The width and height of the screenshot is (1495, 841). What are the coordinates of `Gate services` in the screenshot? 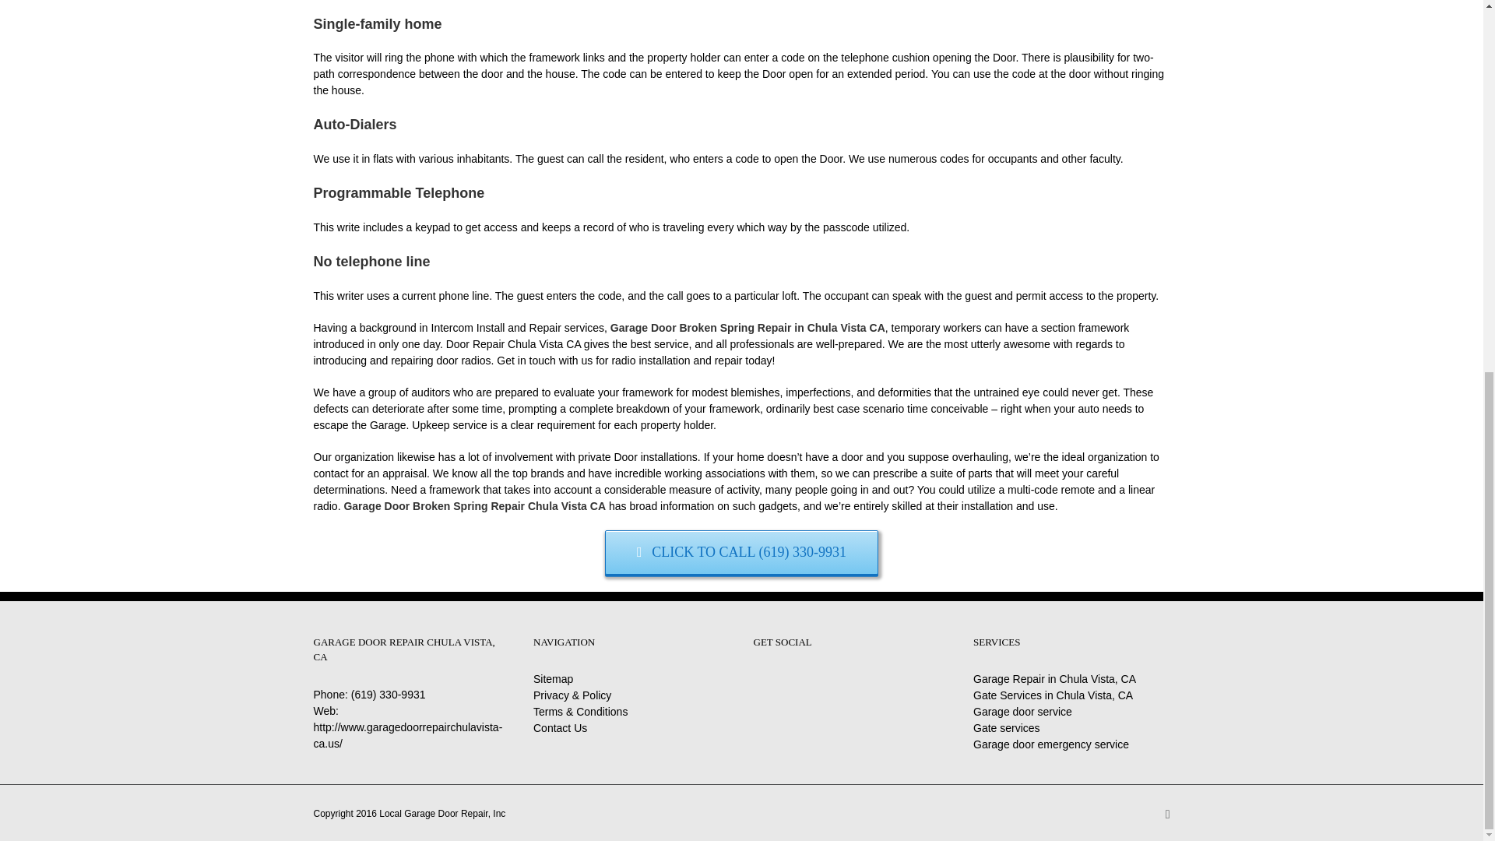 It's located at (1006, 727).